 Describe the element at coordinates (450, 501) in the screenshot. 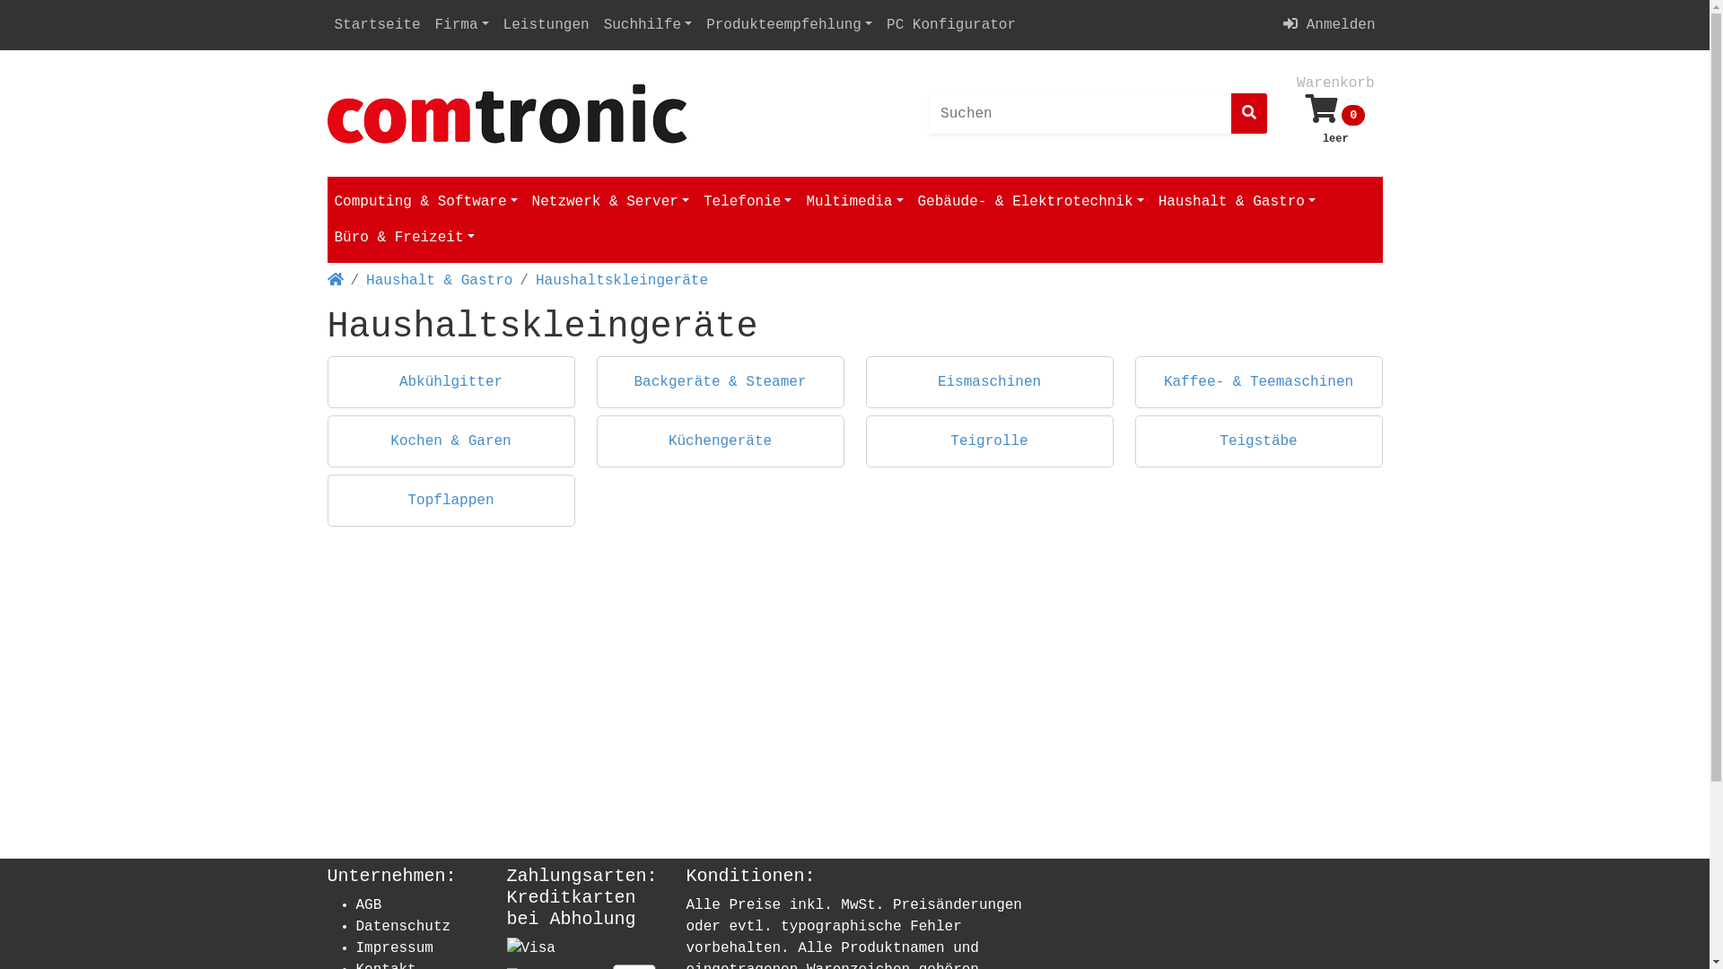

I see `Topflappen` at that location.